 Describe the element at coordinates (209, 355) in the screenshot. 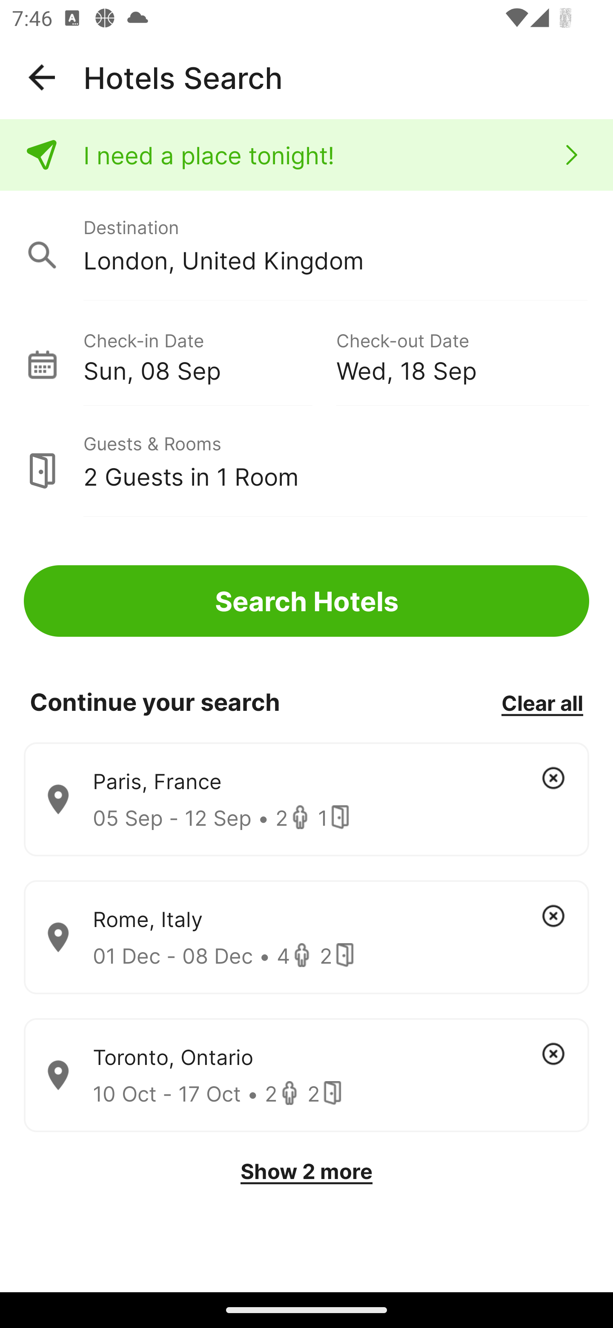

I see `Check-in Date Sun, 08 Sep` at that location.